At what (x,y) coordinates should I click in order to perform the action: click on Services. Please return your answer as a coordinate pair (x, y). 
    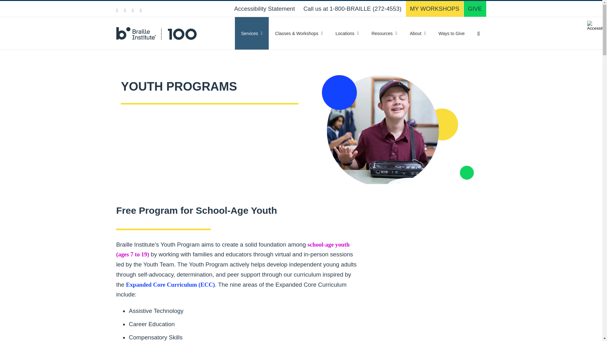
    Looking at the image, I should click on (252, 33).